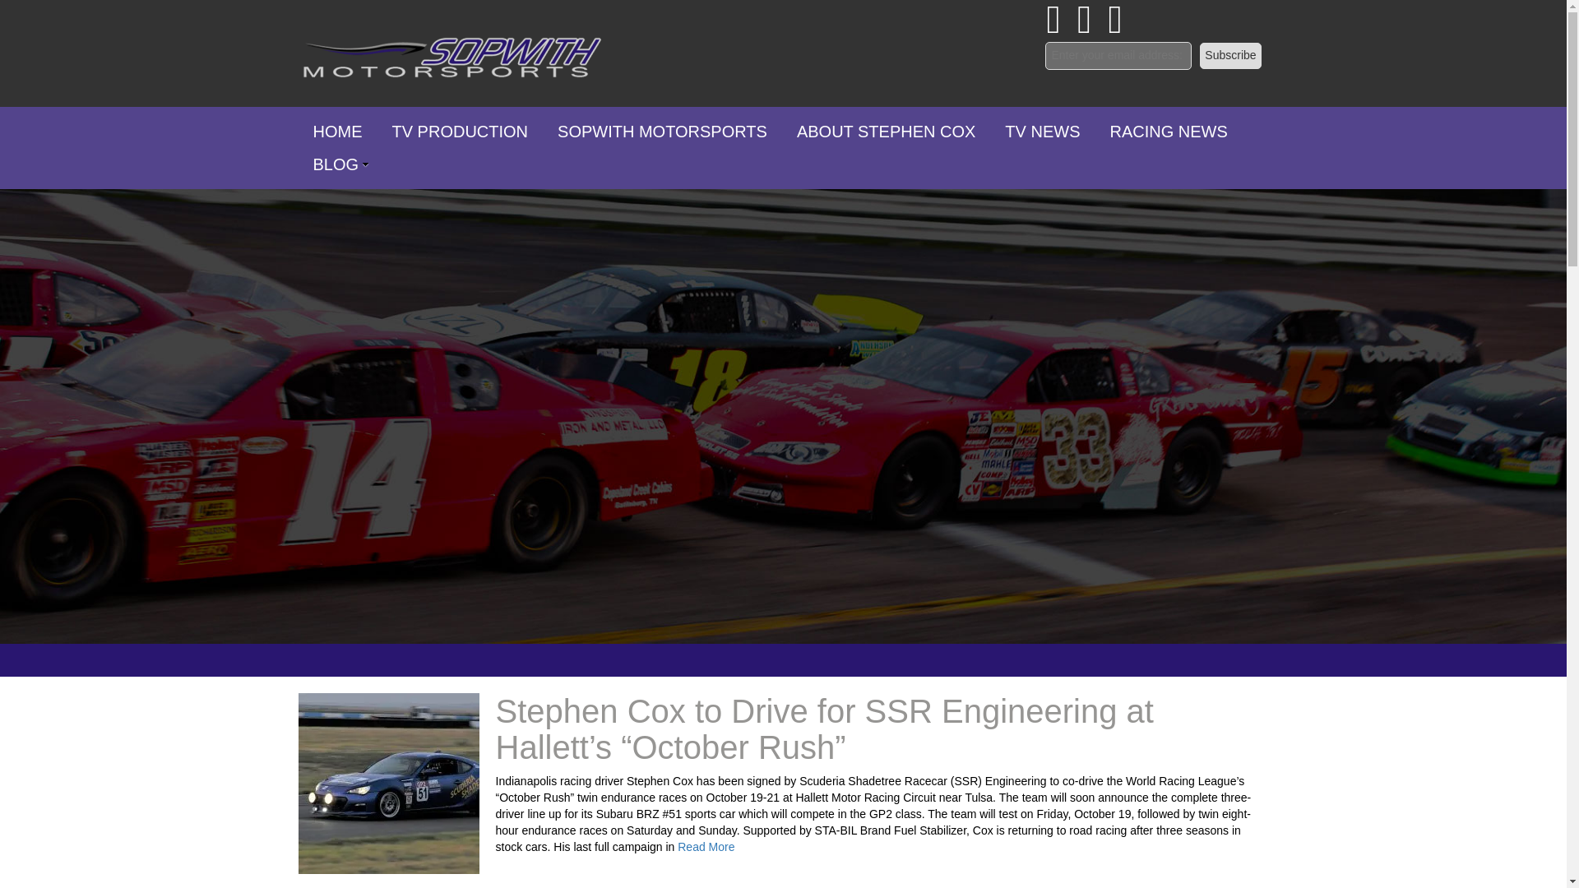  What do you see at coordinates (1230, 56) in the screenshot?
I see `Subscribe` at bounding box center [1230, 56].